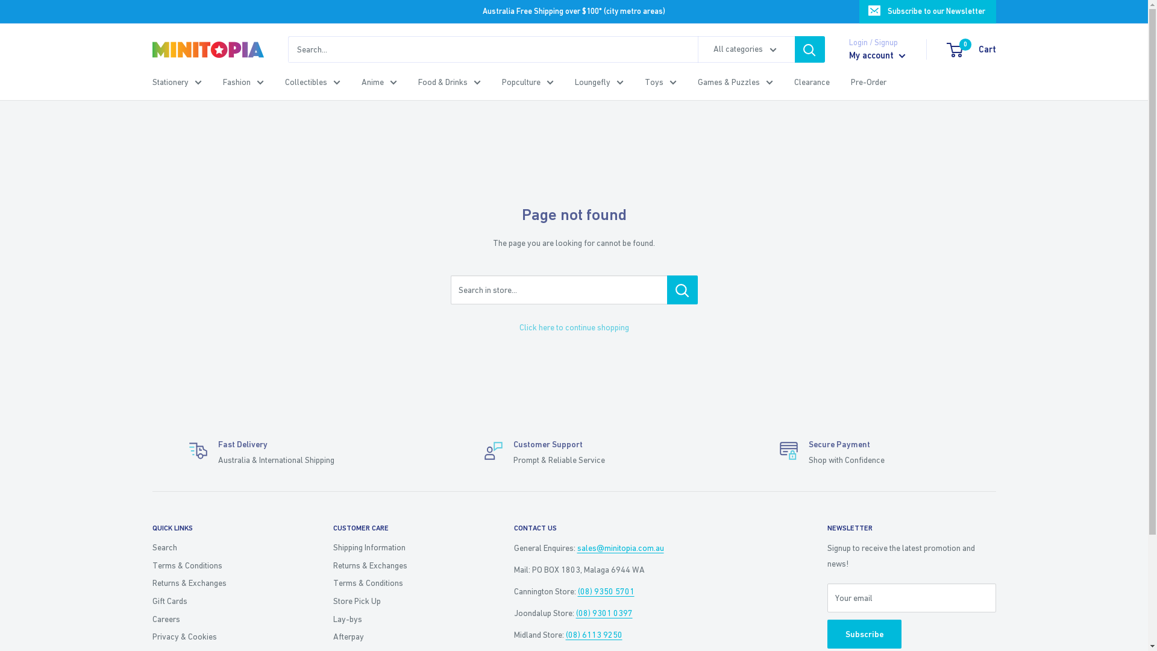  I want to click on Subscribe to our Newsletter, so click(928, 11).